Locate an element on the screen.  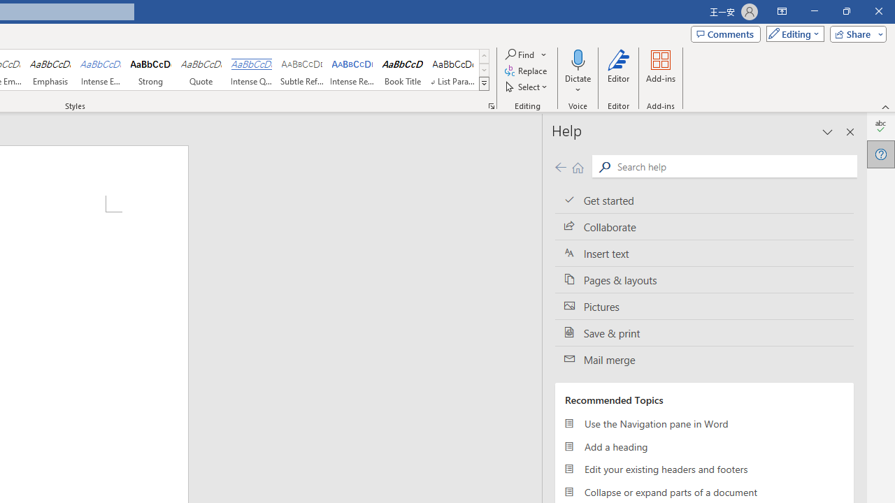
Close pane is located at coordinates (850, 131).